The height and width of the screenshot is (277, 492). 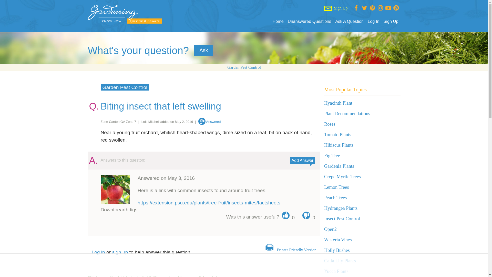 I want to click on Ask, so click(x=203, y=50).